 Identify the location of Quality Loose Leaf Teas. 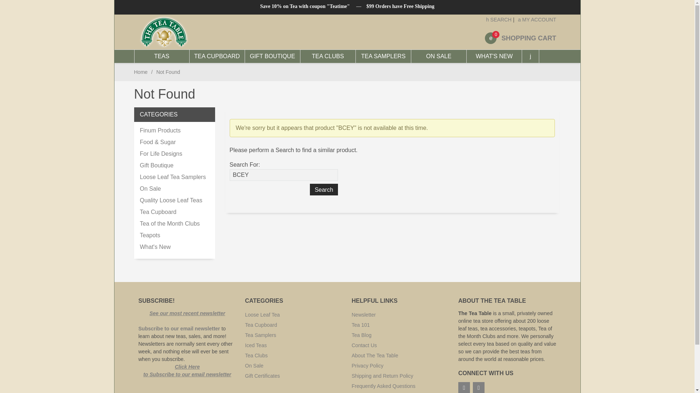
(175, 200).